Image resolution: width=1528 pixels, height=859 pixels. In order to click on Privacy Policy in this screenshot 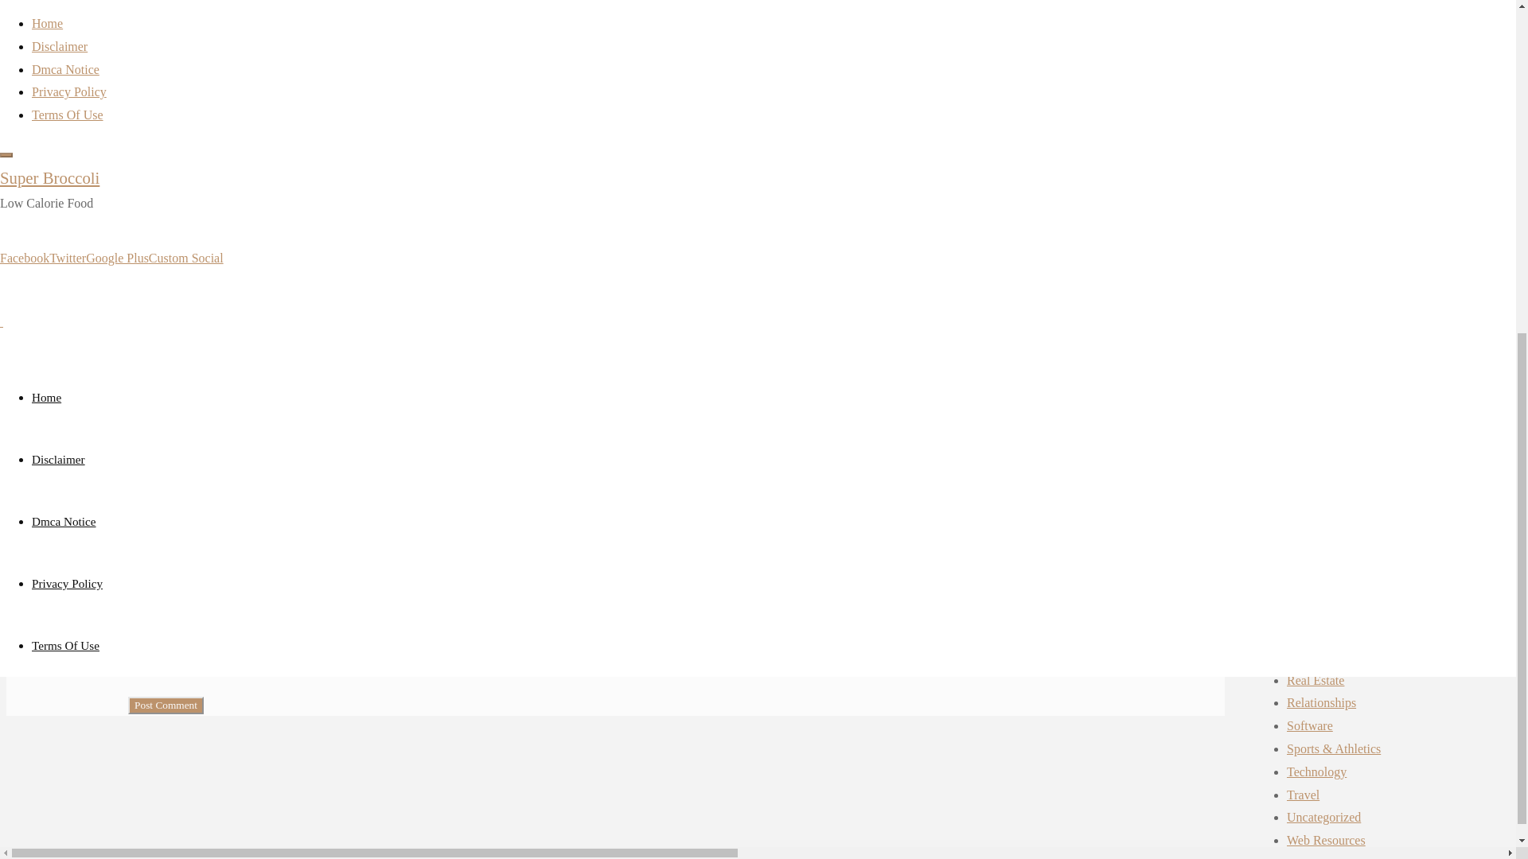, I will do `click(67, 27)`.